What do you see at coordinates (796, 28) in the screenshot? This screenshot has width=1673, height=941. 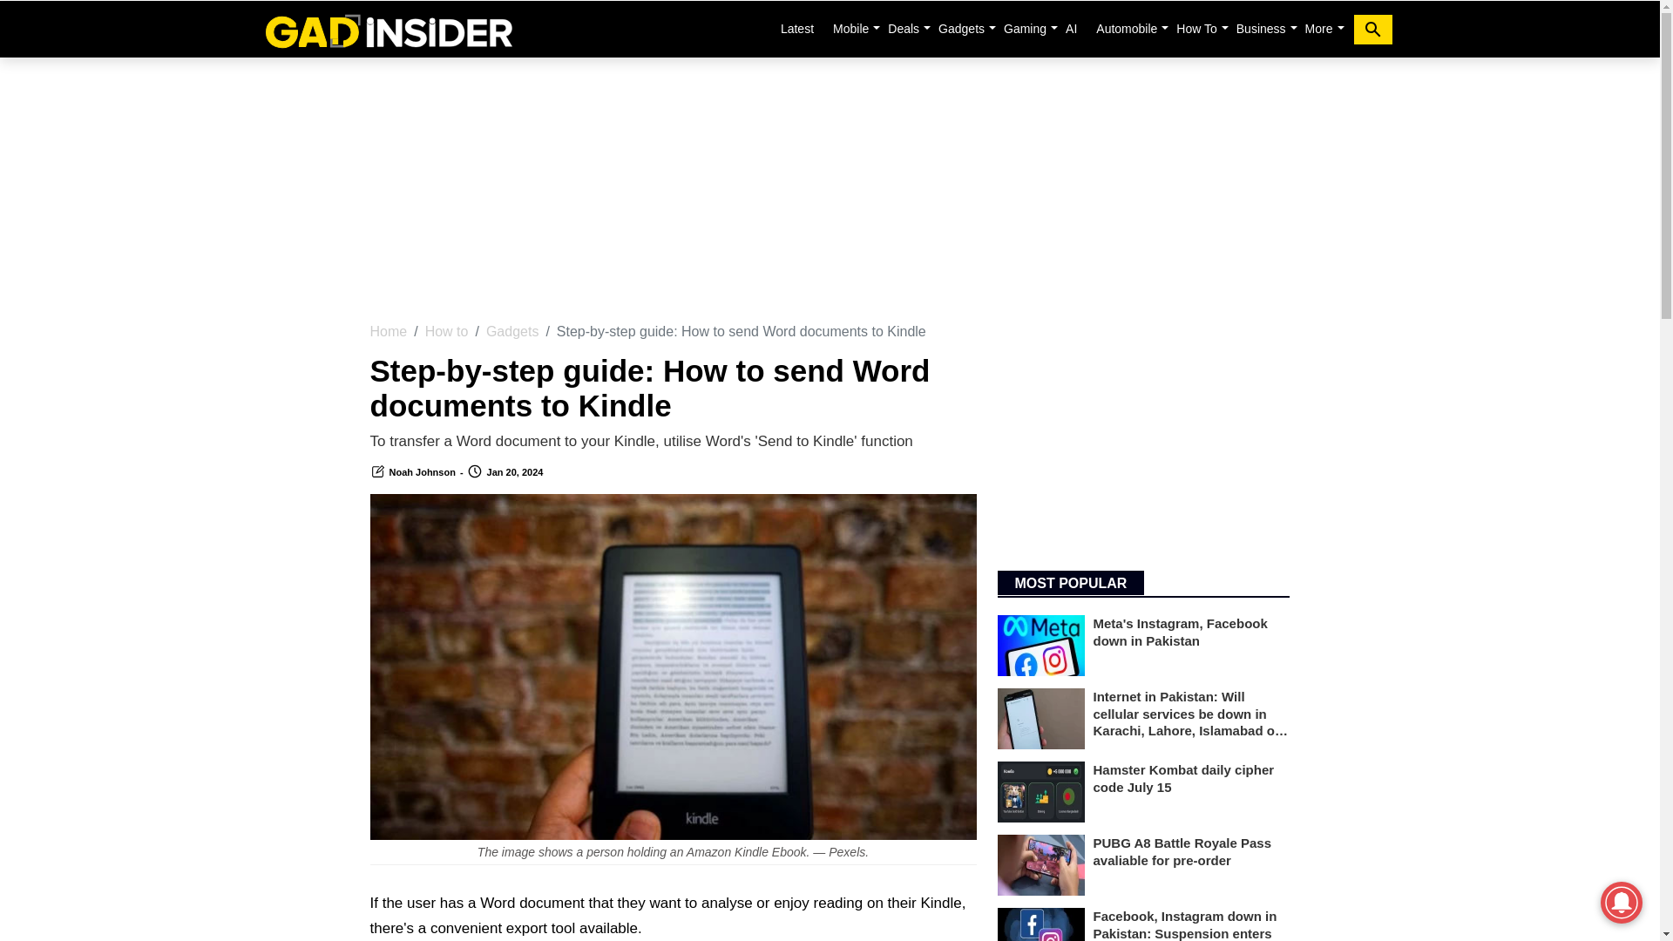 I see `Latest` at bounding box center [796, 28].